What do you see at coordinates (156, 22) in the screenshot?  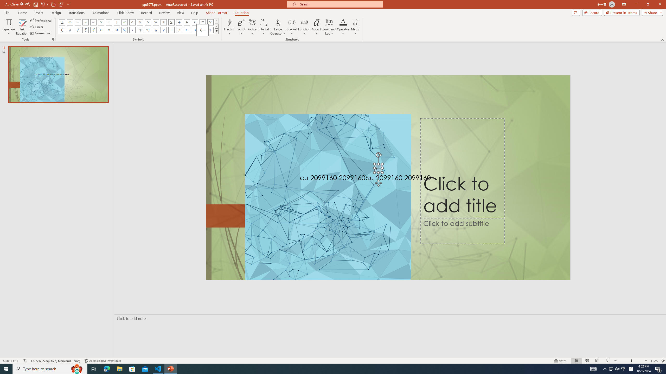 I see `Equation Symbol Much Greater Than` at bounding box center [156, 22].